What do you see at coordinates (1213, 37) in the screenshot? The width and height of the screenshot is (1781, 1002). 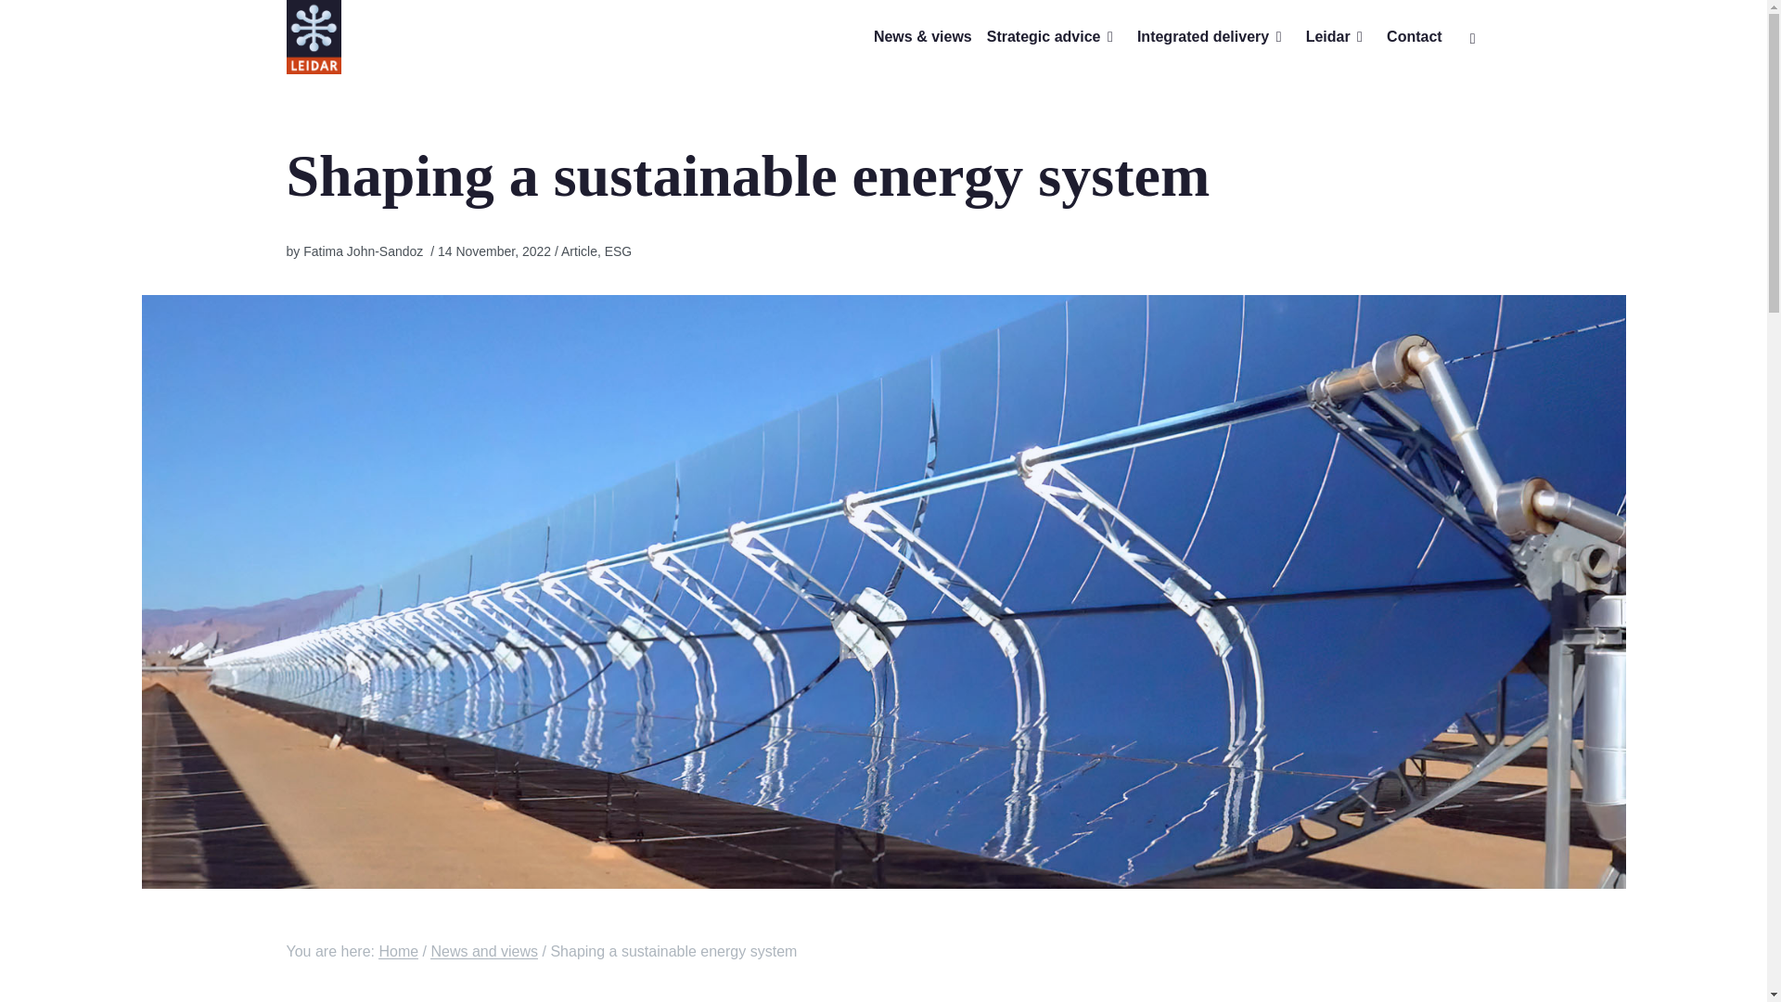 I see `Integrated delivery` at bounding box center [1213, 37].